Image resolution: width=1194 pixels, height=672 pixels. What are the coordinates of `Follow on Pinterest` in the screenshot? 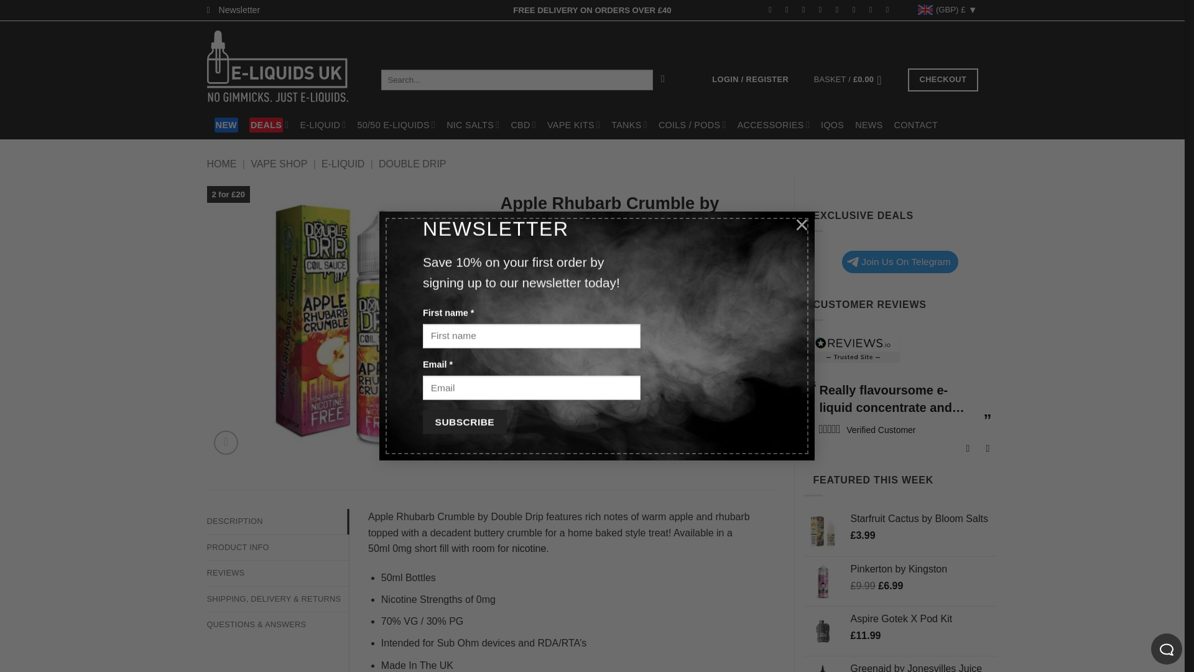 It's located at (840, 9).